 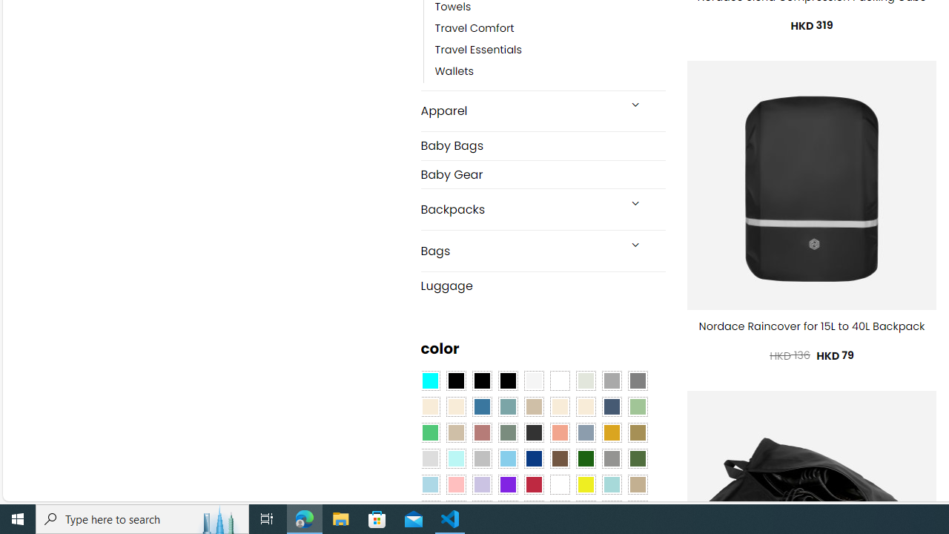 What do you see at coordinates (507, 406) in the screenshot?
I see `Blue Sage` at bounding box center [507, 406].